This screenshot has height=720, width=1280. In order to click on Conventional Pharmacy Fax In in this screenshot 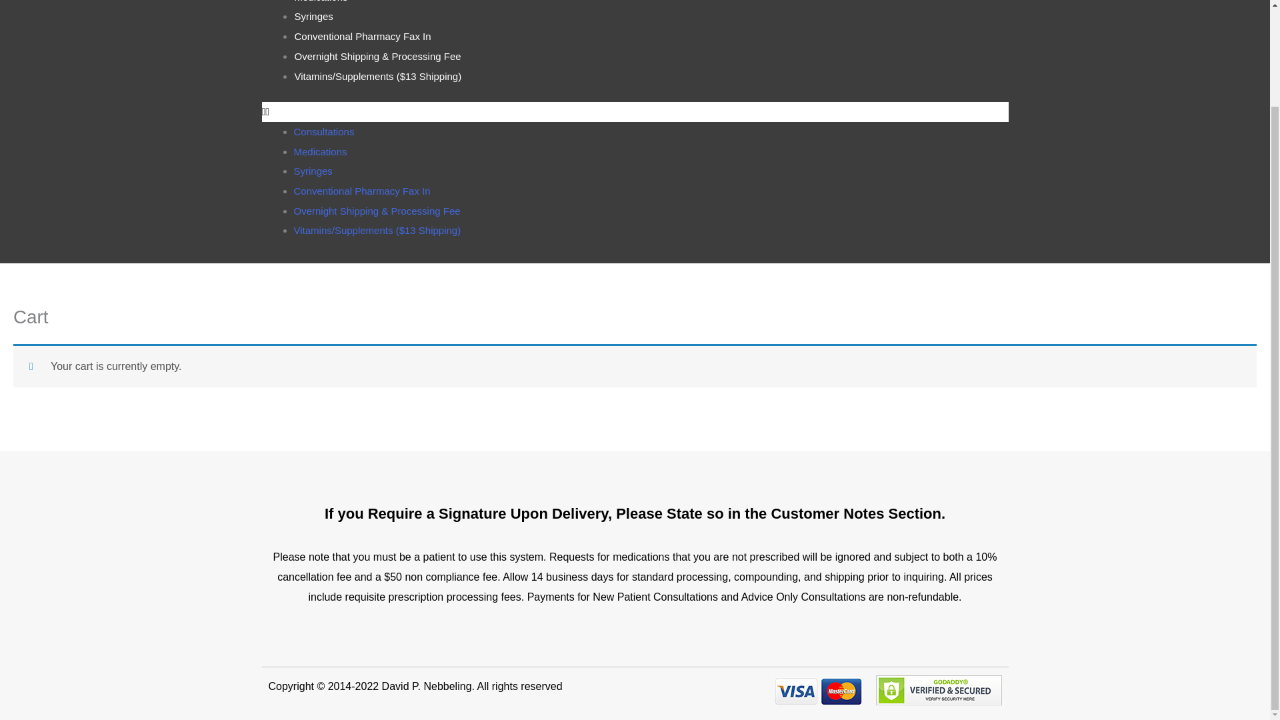, I will do `click(361, 191)`.